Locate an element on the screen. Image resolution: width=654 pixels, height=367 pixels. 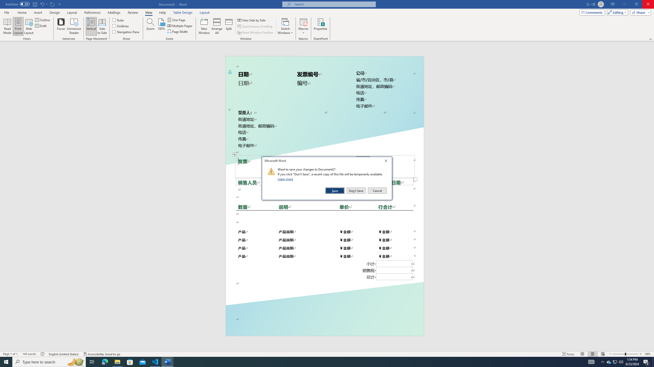
Multiple Pages is located at coordinates (180, 25).